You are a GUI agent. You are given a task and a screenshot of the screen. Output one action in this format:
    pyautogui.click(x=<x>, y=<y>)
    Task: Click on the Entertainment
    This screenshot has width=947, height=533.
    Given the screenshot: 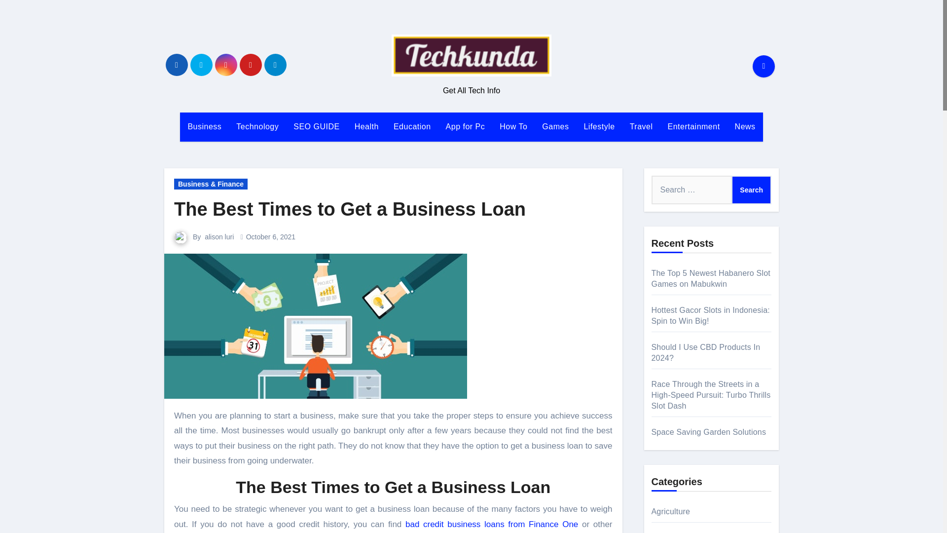 What is the action you would take?
    pyautogui.click(x=693, y=126)
    